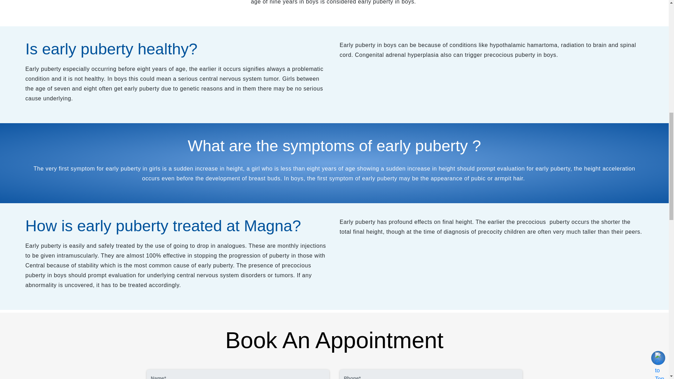 The width and height of the screenshot is (674, 379). What do you see at coordinates (431, 374) in the screenshot?
I see `10 digit mobile number` at bounding box center [431, 374].